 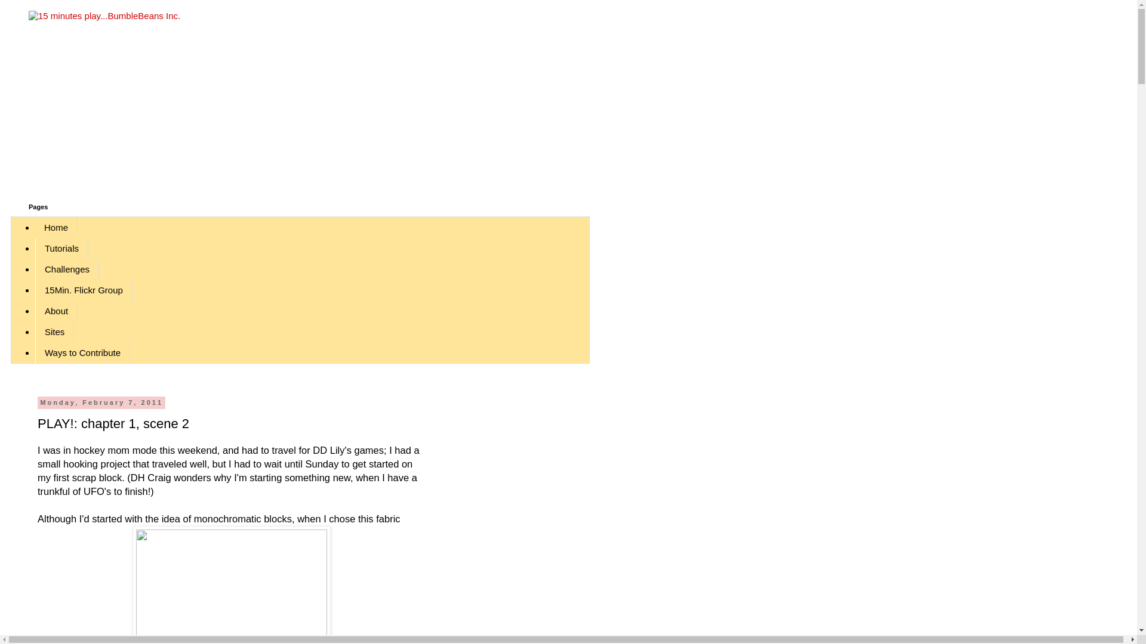 I want to click on Sites, so click(x=55, y=332).